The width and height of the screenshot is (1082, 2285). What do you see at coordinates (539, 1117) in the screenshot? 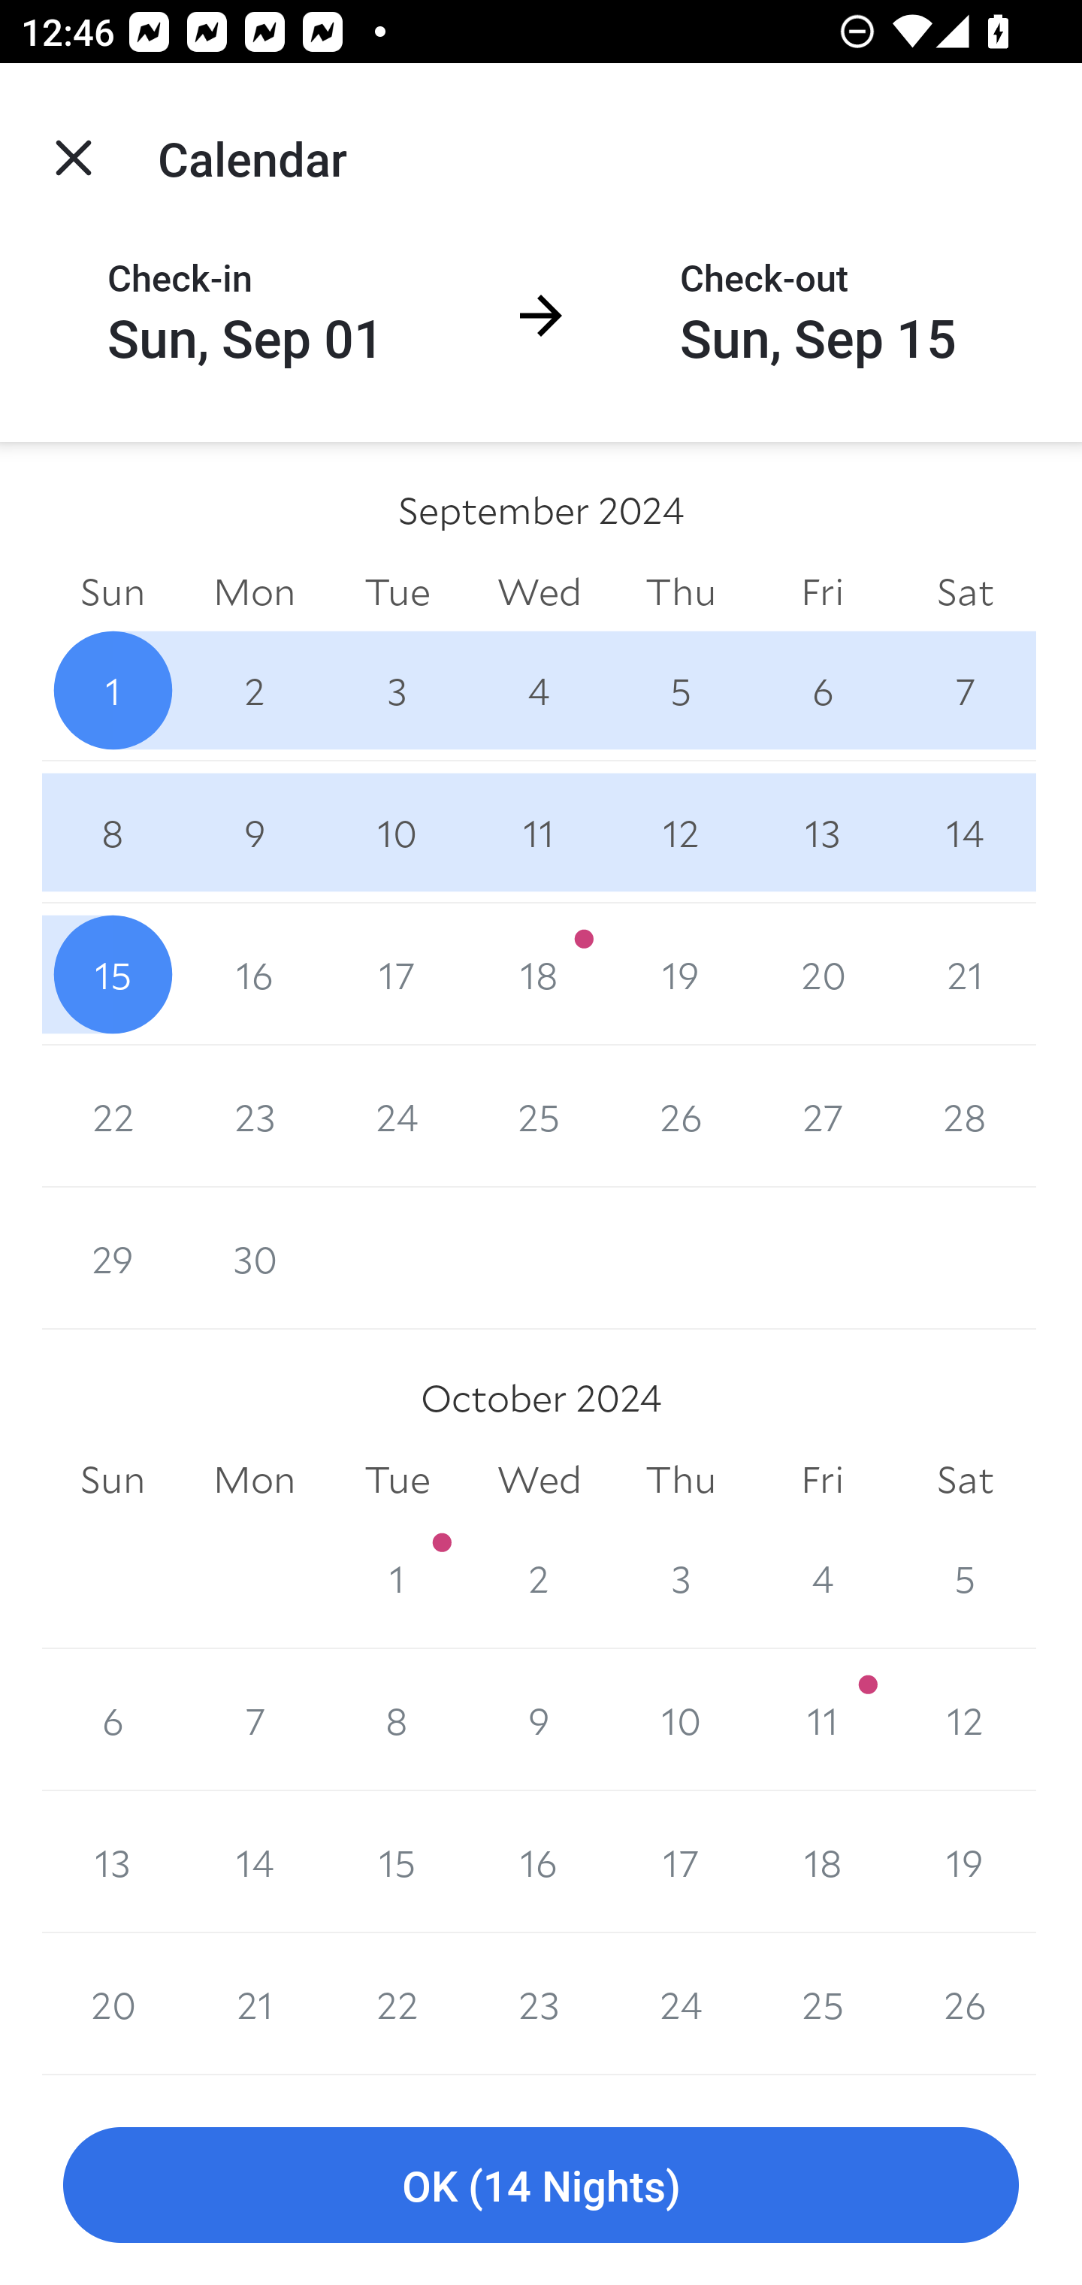
I see `25 25 September 2024` at bounding box center [539, 1117].